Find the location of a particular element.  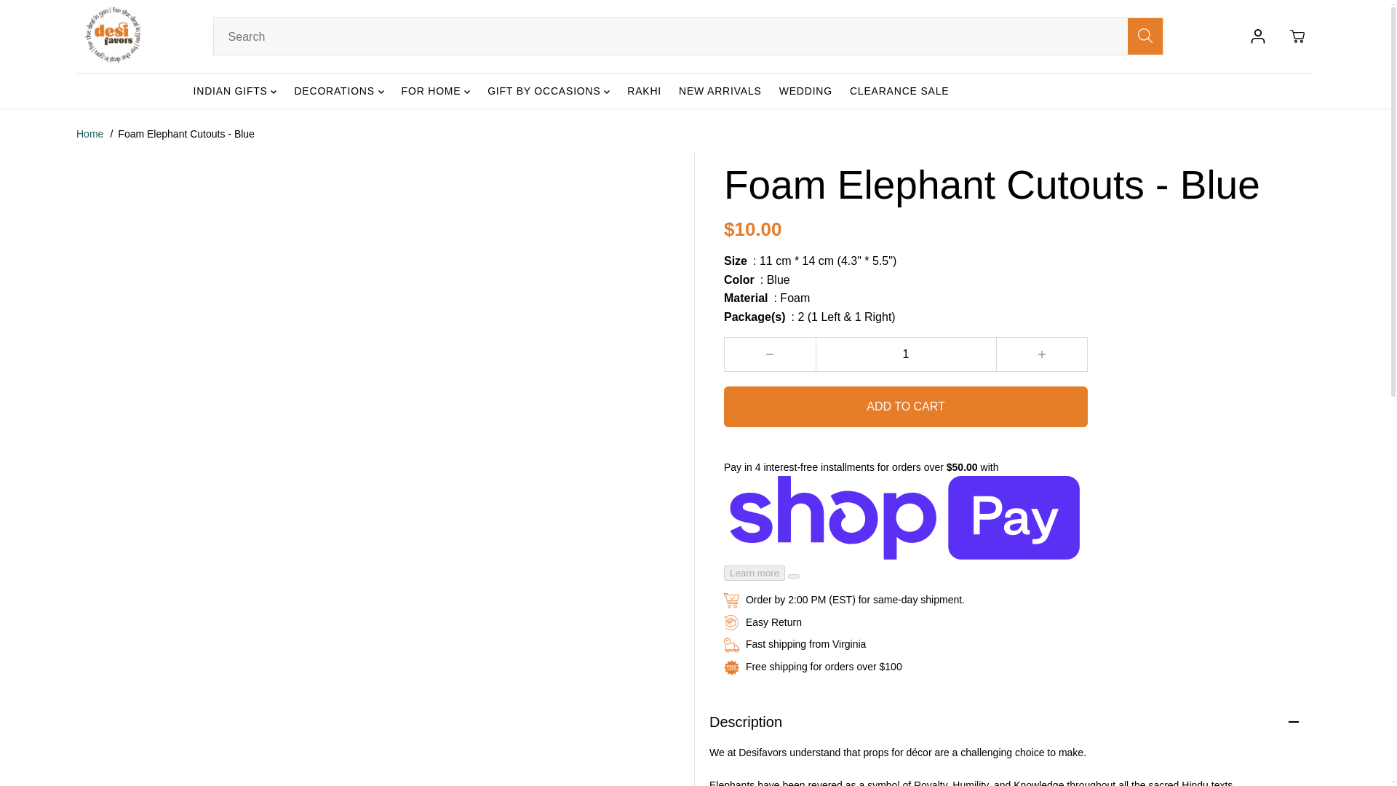

Cart is located at coordinates (1297, 36).